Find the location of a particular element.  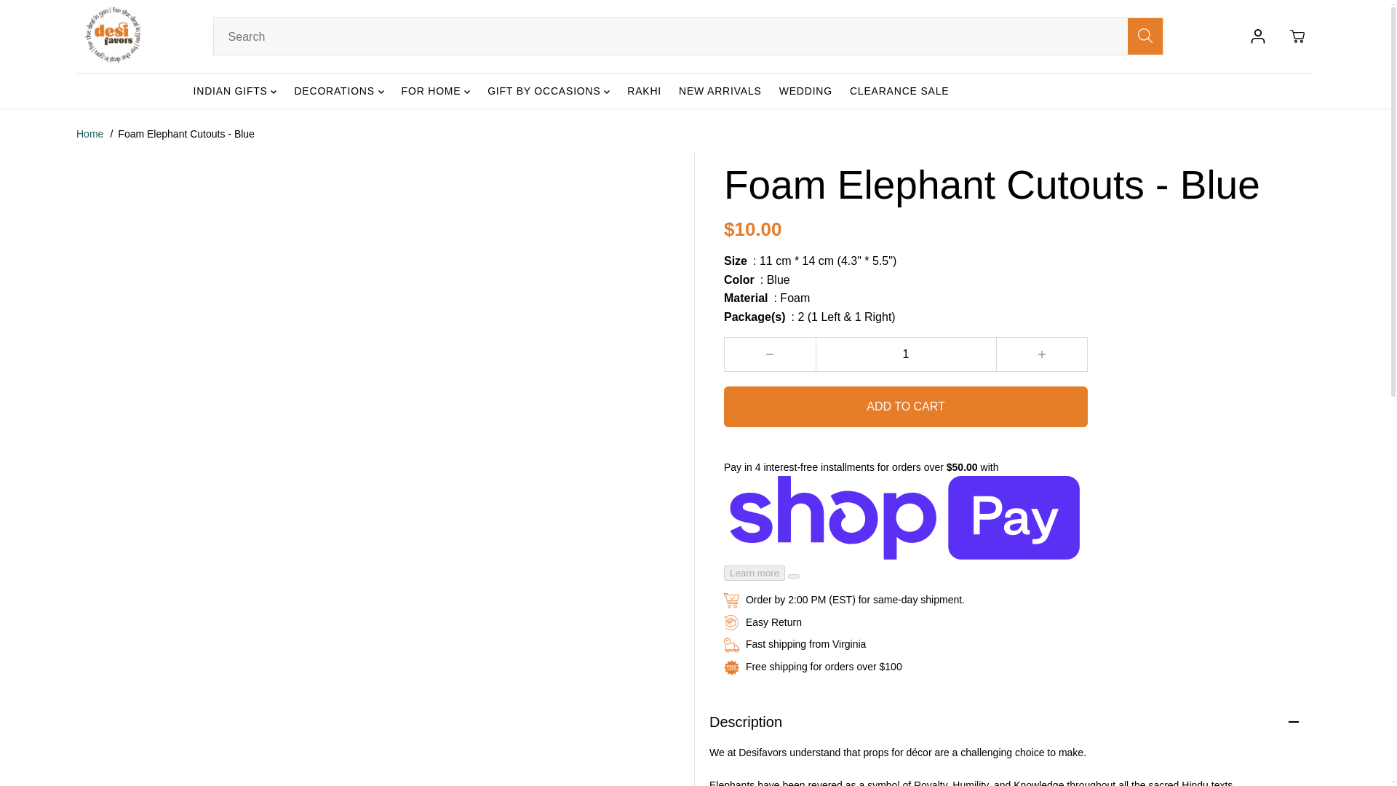

Cart is located at coordinates (1297, 36).